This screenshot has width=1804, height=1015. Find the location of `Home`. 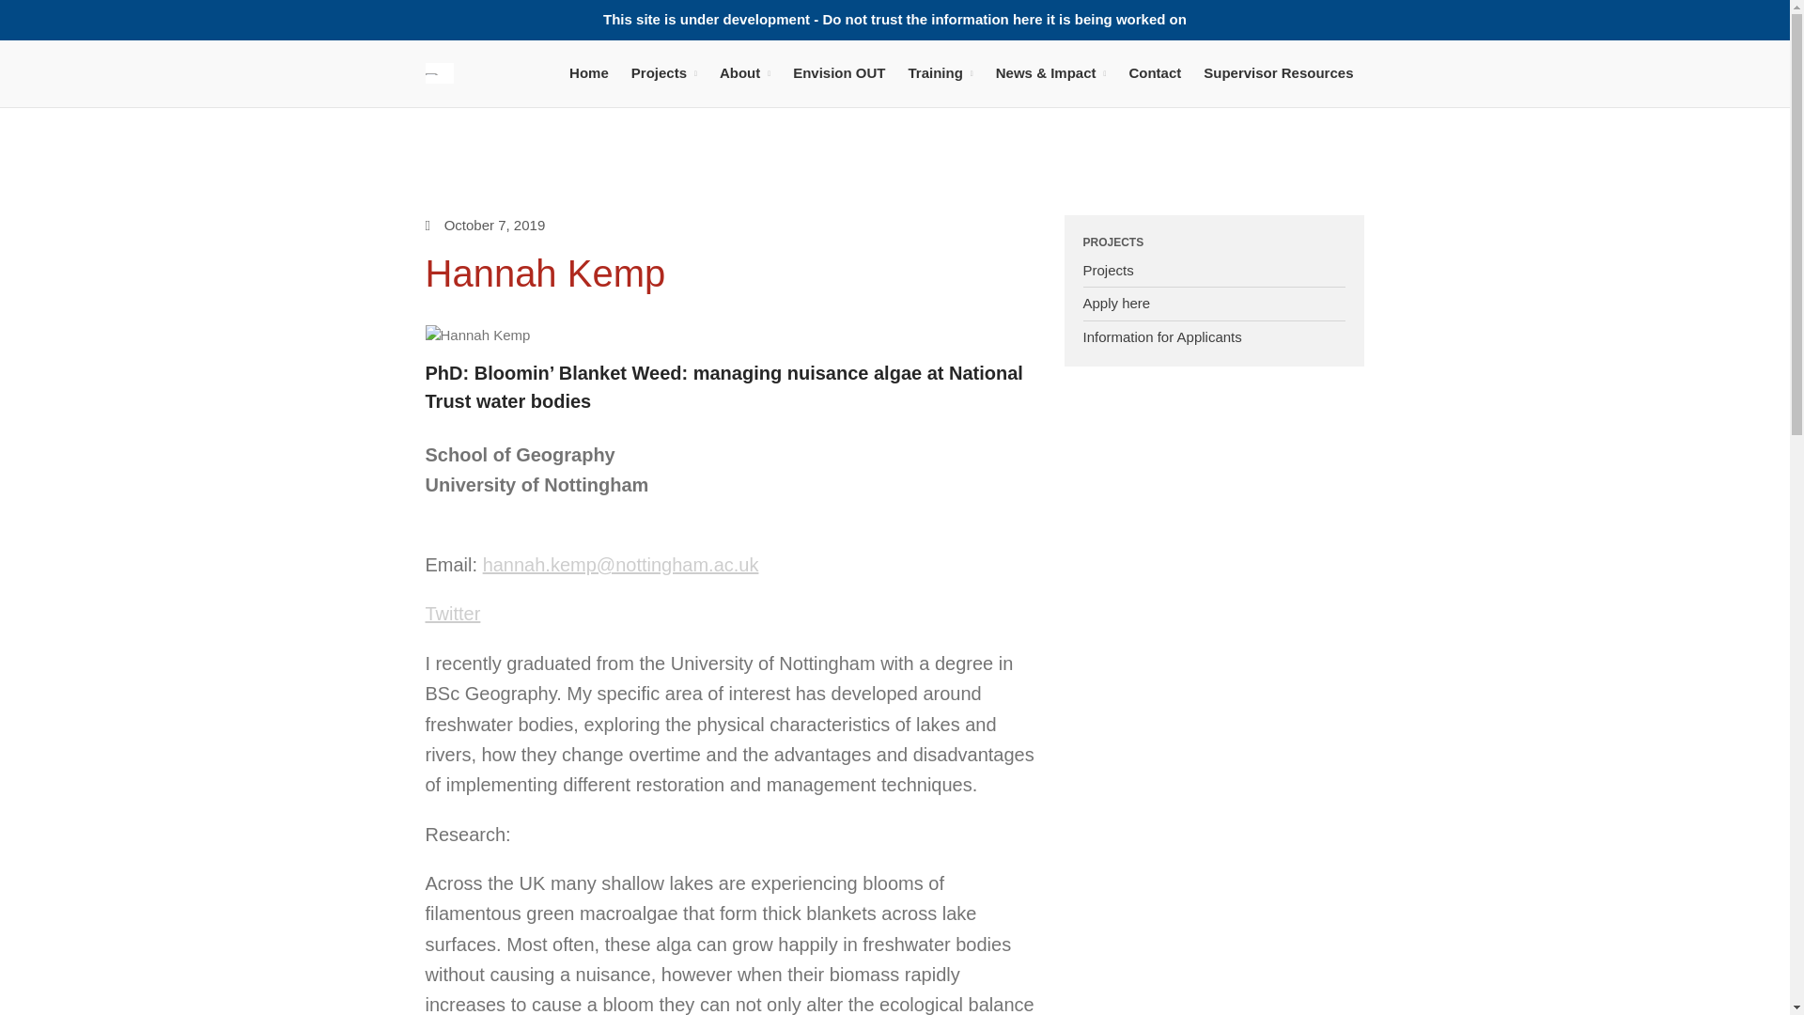

Home is located at coordinates (588, 71).